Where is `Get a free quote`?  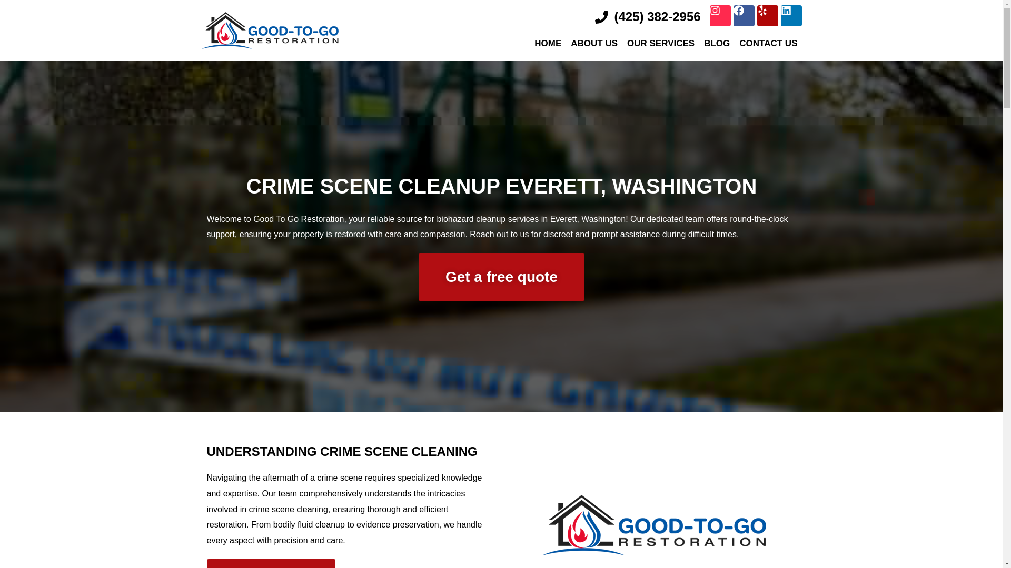 Get a free quote is located at coordinates (501, 277).